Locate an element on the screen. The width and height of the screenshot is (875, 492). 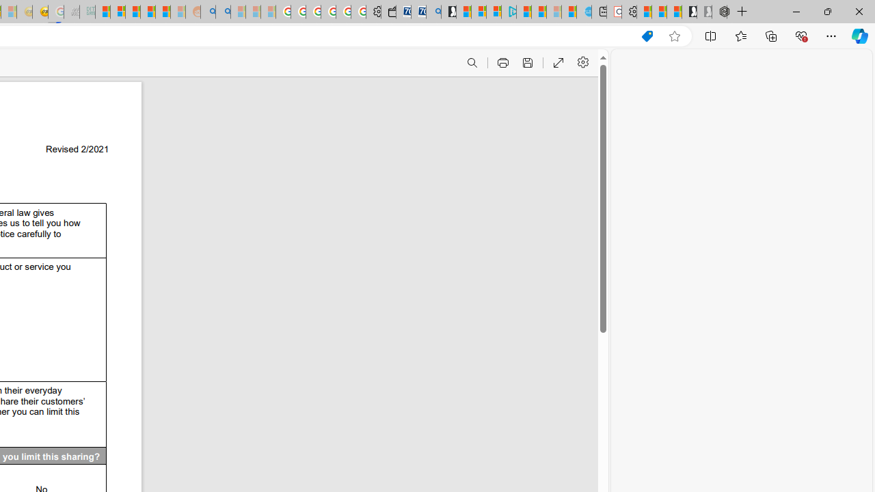
Microsoft Start - Sleeping is located at coordinates (554, 12).